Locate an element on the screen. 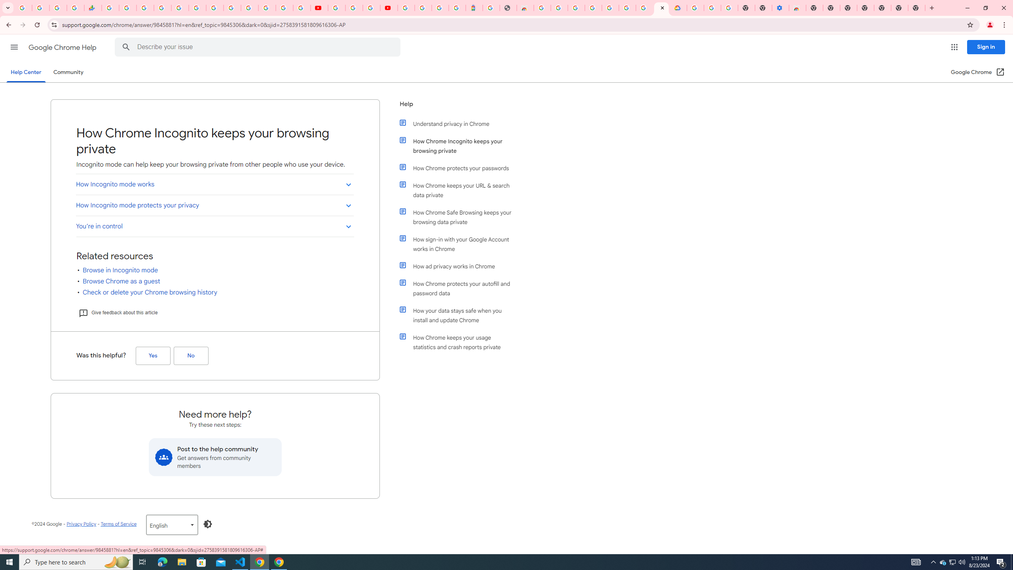 The image size is (1013, 570). Help Center is located at coordinates (26, 72).